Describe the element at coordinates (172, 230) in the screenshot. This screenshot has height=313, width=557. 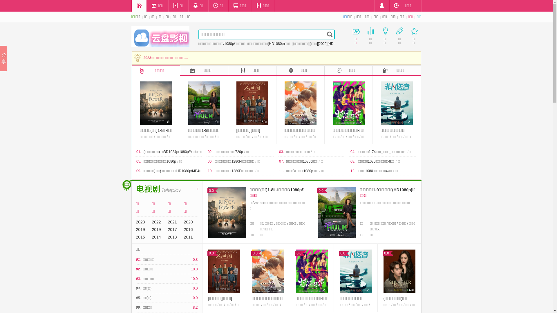
I see `2017` at that location.